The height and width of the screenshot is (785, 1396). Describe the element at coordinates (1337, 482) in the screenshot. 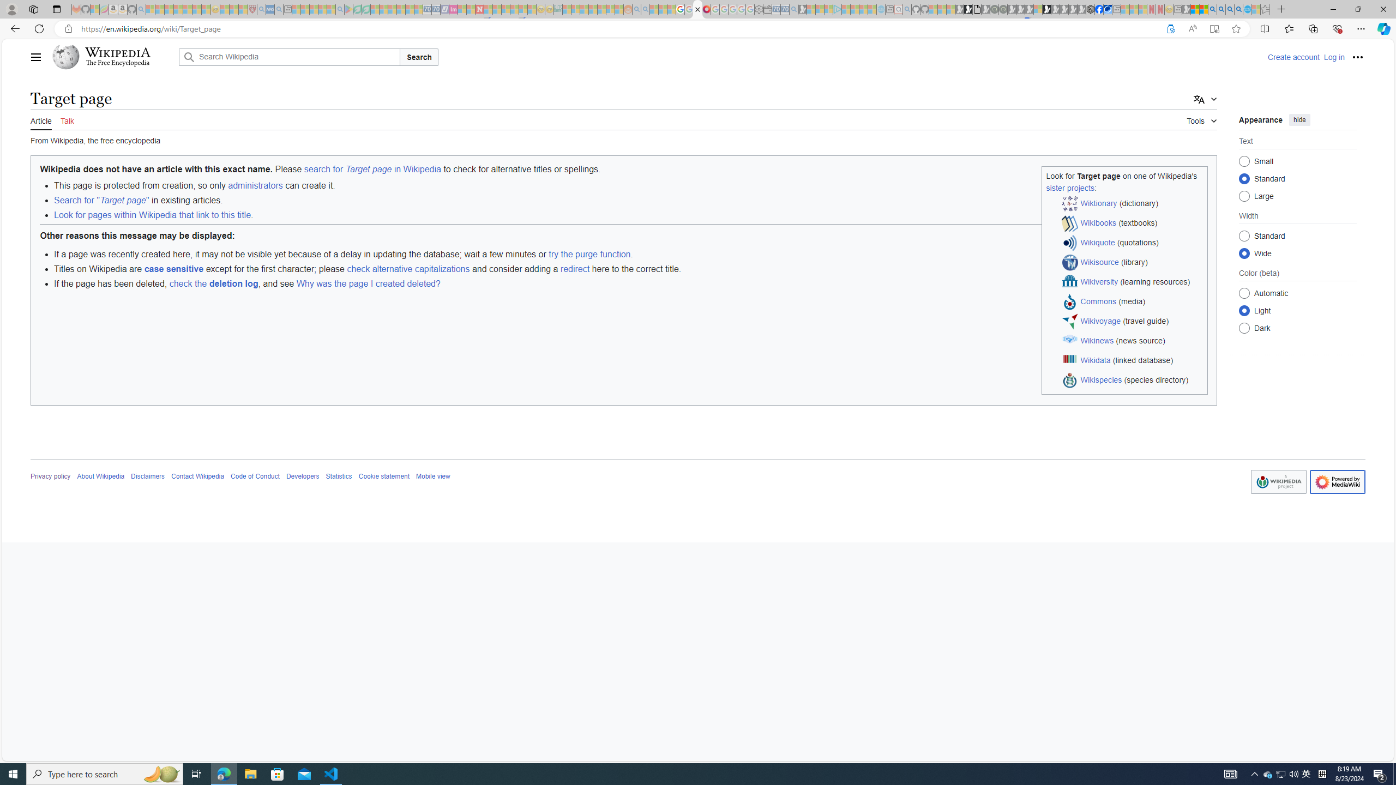

I see `Powered by MediaWiki` at that location.